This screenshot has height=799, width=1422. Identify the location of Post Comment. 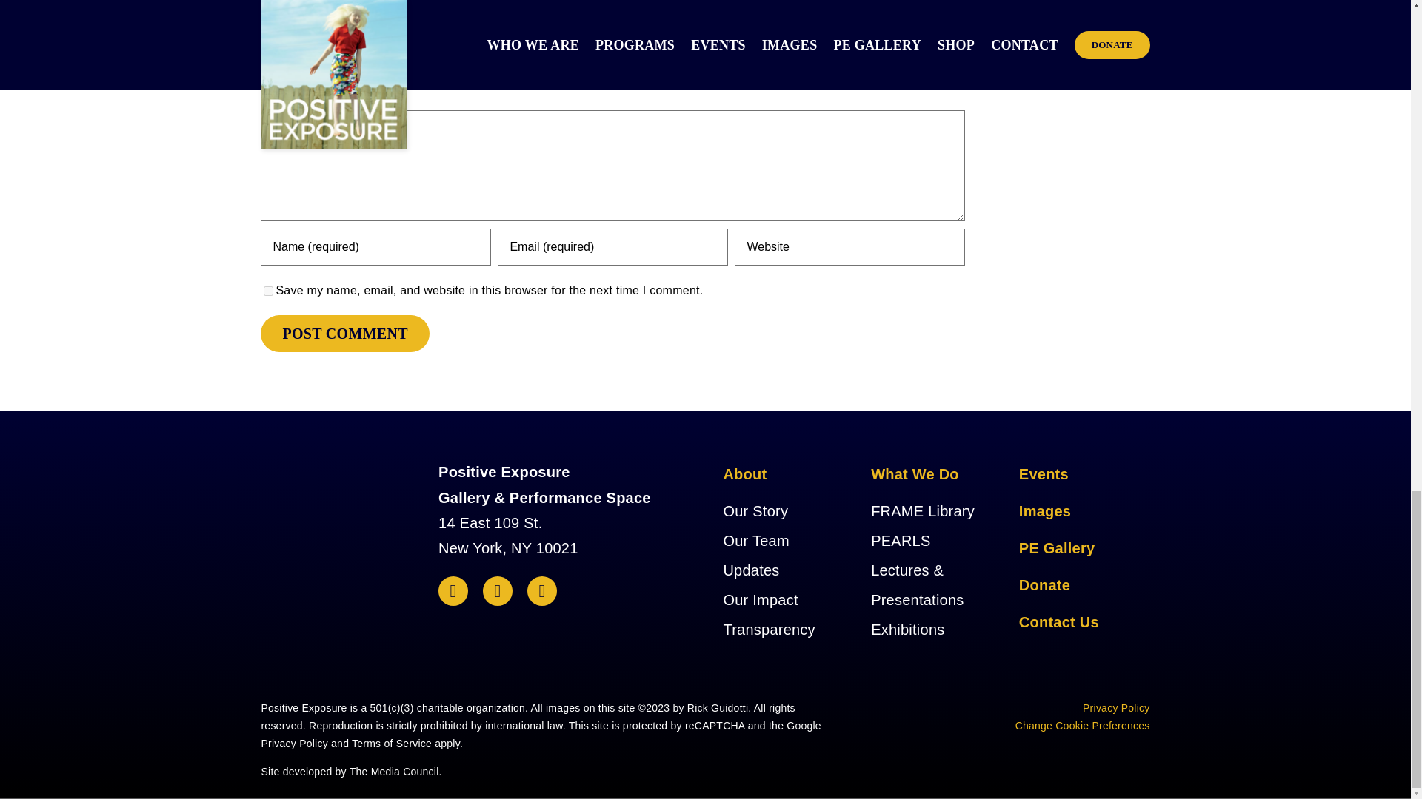
(344, 333).